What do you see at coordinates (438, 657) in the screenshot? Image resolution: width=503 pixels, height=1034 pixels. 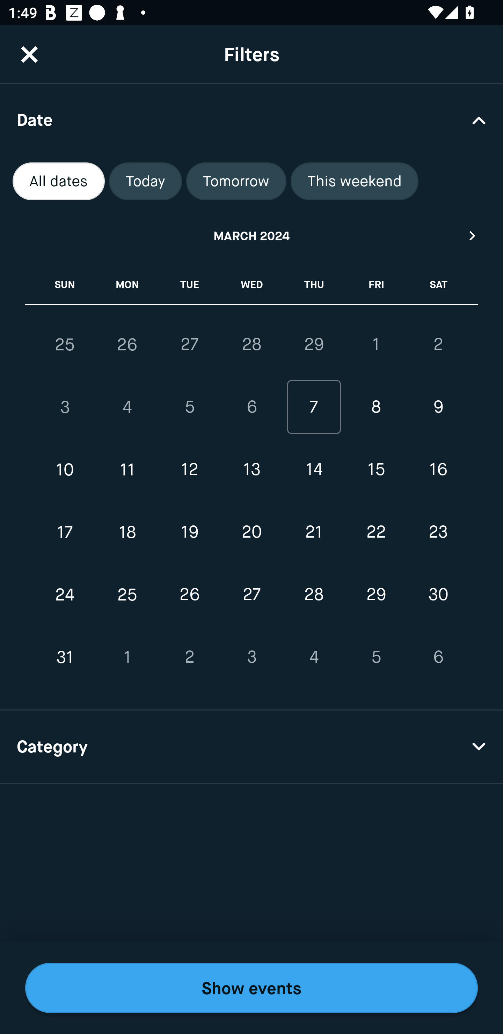 I see `6` at bounding box center [438, 657].